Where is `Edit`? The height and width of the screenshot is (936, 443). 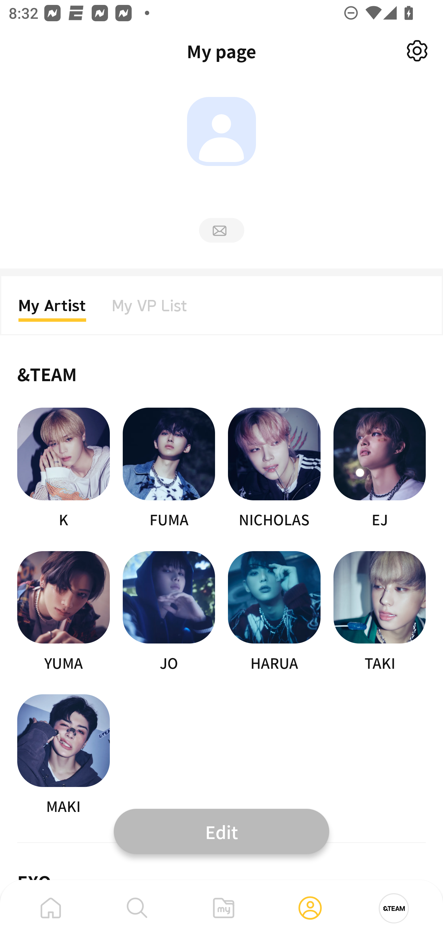
Edit is located at coordinates (221, 831).